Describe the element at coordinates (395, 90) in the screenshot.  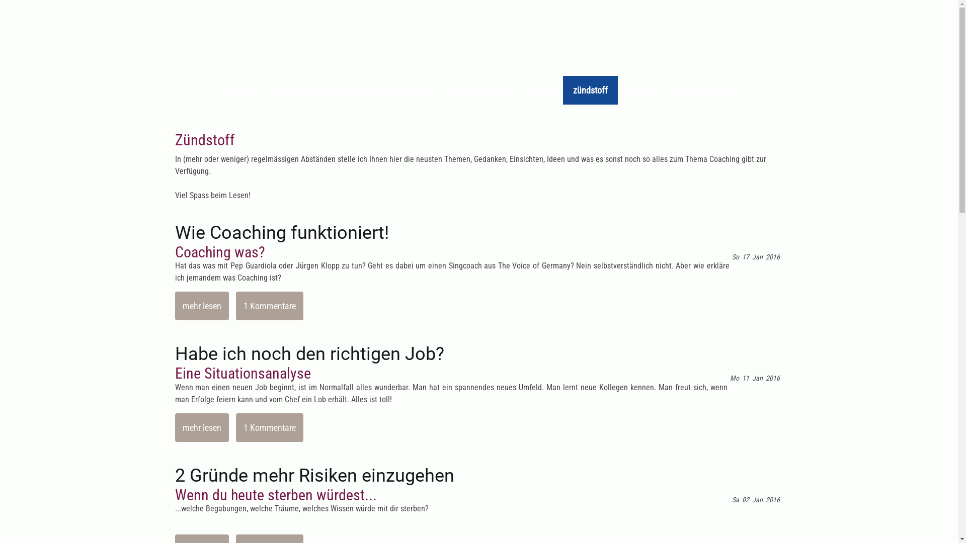
I see `coaching definition` at that location.